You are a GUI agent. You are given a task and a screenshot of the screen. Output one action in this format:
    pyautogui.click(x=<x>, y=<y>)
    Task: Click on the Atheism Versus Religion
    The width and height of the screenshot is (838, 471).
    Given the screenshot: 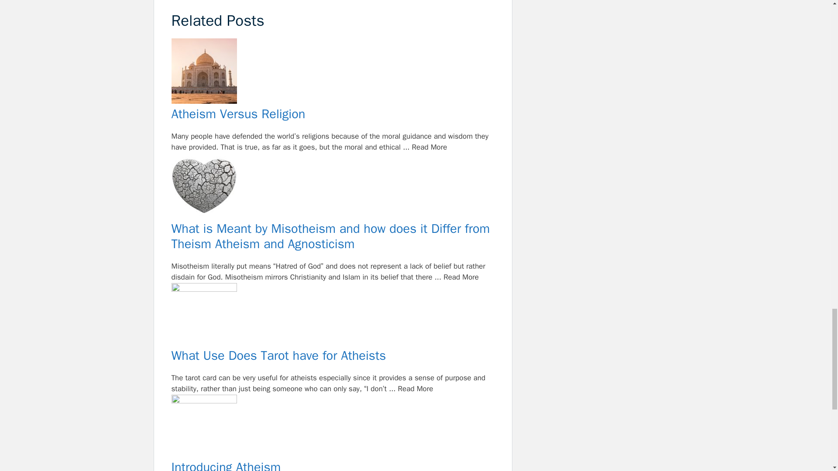 What is the action you would take?
    pyautogui.click(x=333, y=72)
    